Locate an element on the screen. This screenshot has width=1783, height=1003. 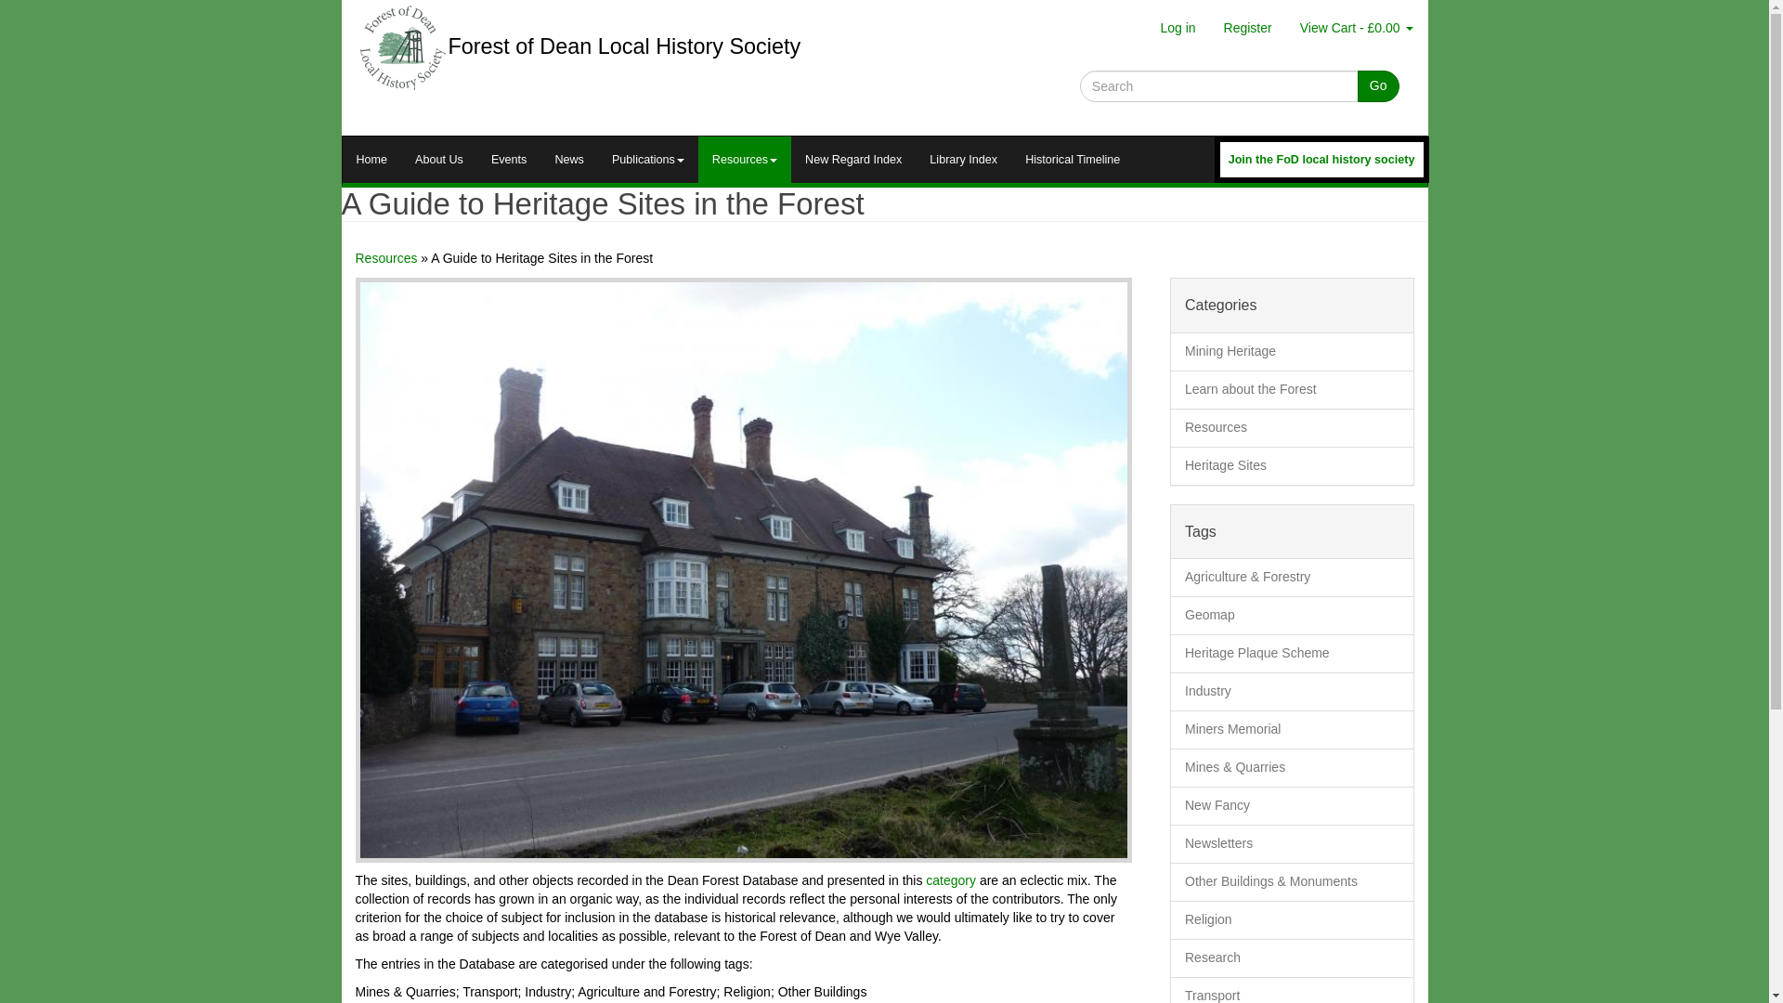
Resources is located at coordinates (745, 159).